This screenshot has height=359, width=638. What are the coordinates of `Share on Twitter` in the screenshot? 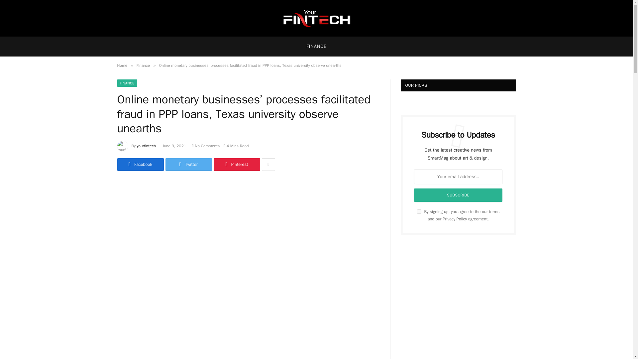 It's located at (188, 165).